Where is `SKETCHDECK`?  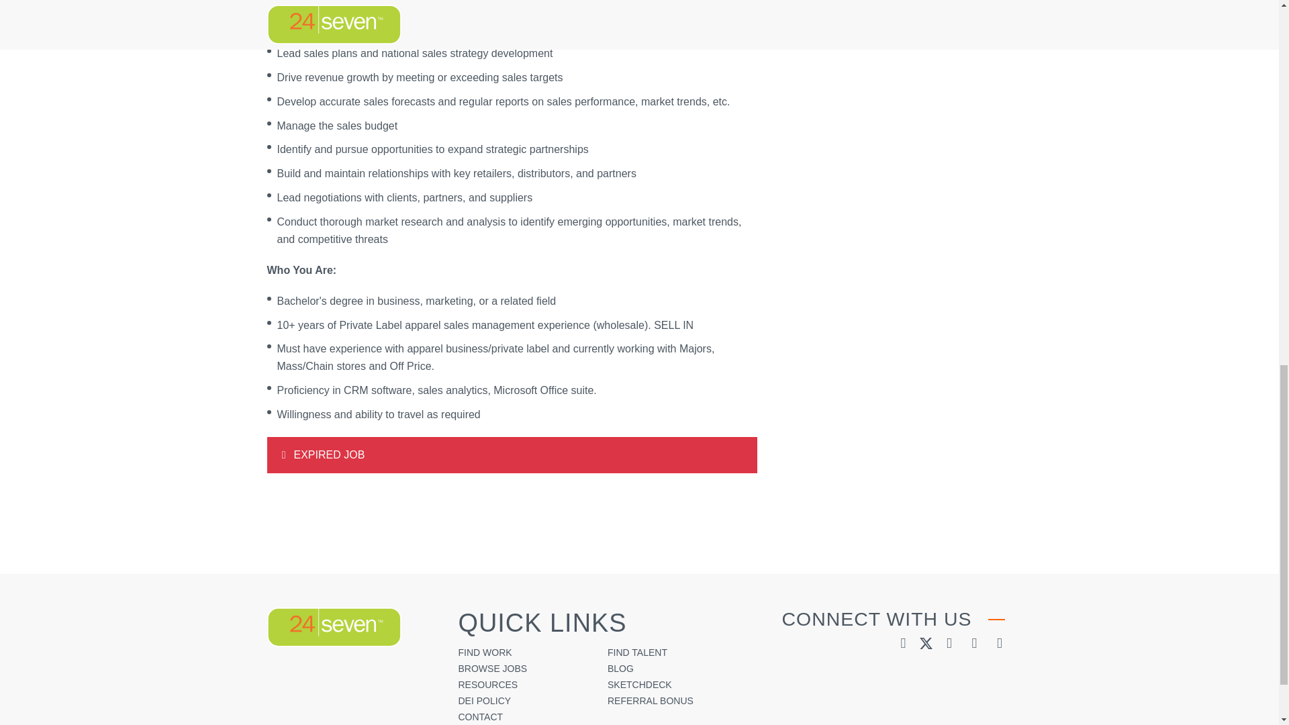
SKETCHDECK is located at coordinates (639, 685).